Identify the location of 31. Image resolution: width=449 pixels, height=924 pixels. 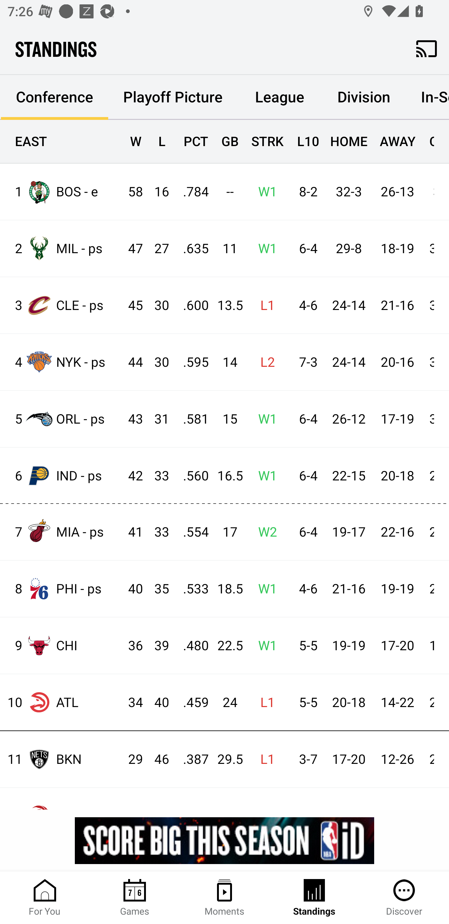
(157, 419).